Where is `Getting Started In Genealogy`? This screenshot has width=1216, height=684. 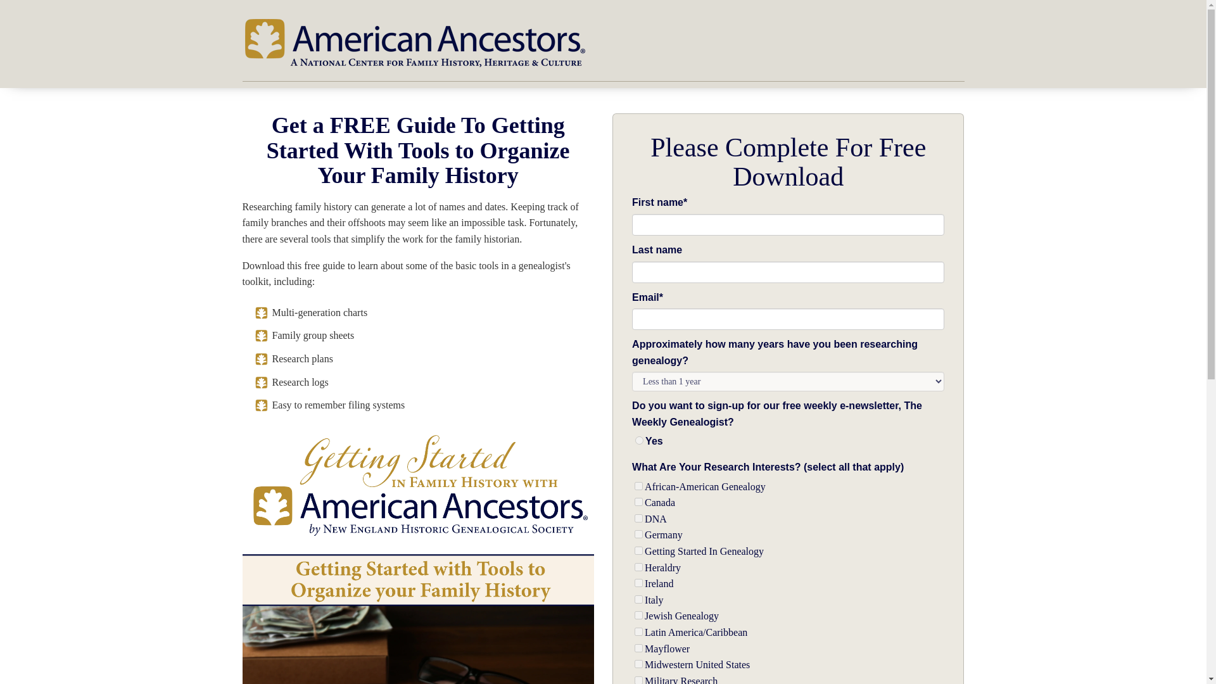
Getting Started In Genealogy is located at coordinates (638, 550).